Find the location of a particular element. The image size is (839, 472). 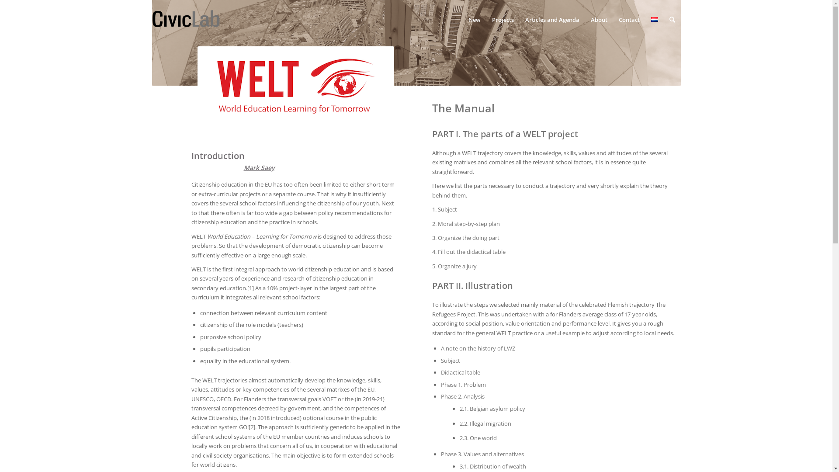

A note on the history of LWZ is located at coordinates (478, 348).